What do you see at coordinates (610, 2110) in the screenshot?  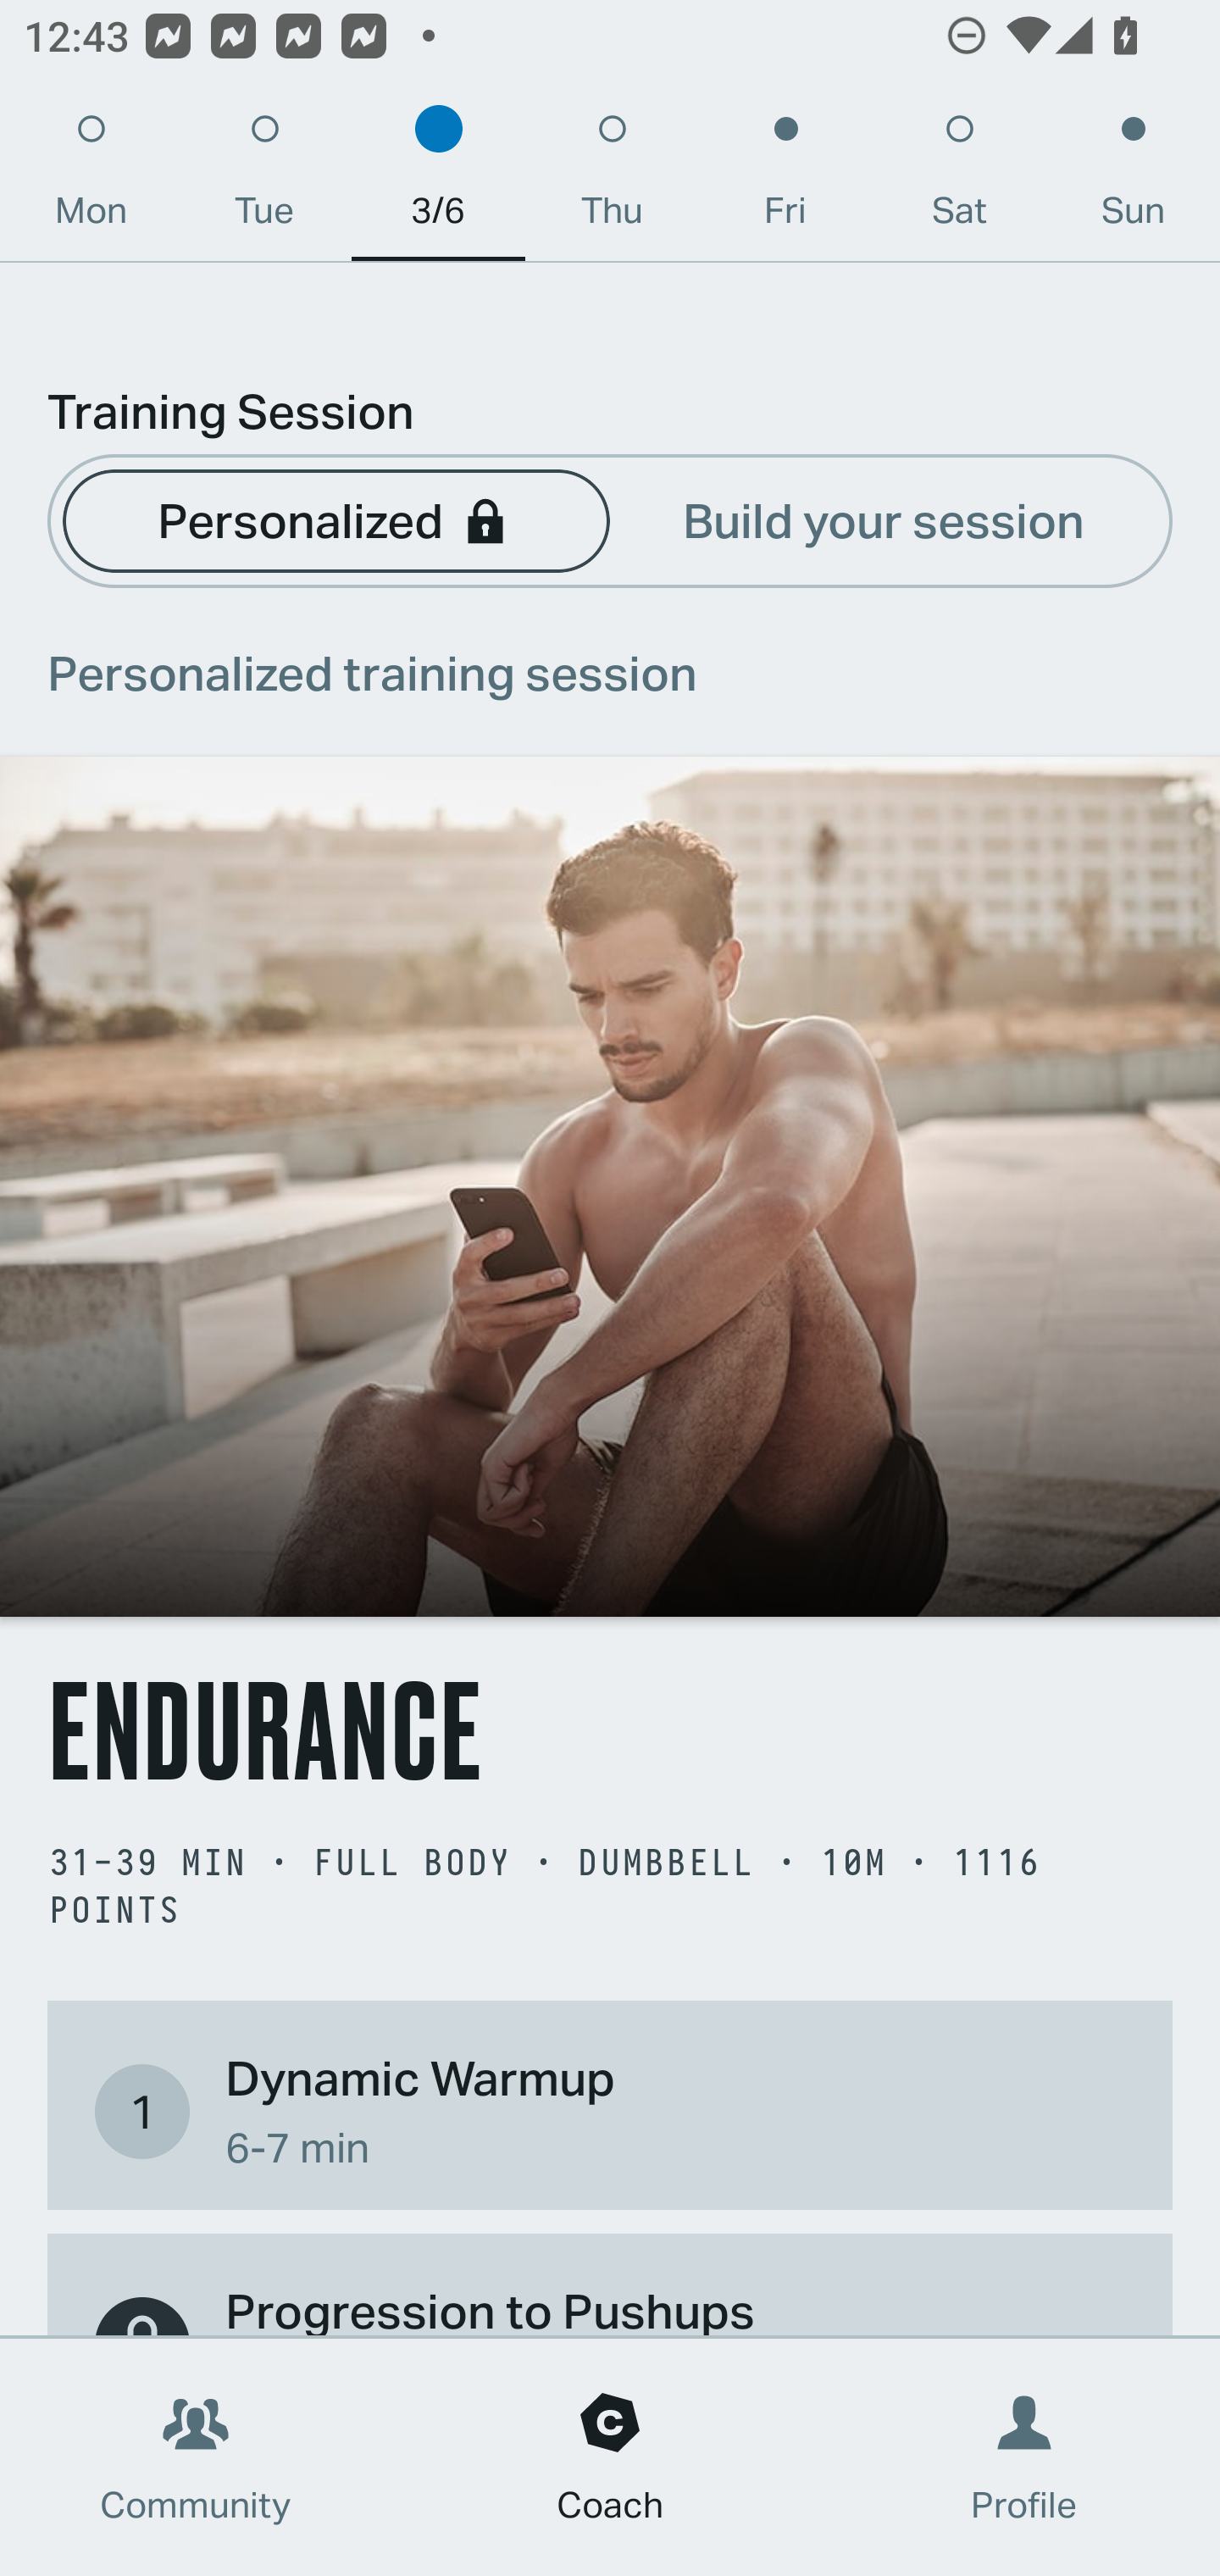 I see `1 Dynamic Warmup 6-7 min` at bounding box center [610, 2110].